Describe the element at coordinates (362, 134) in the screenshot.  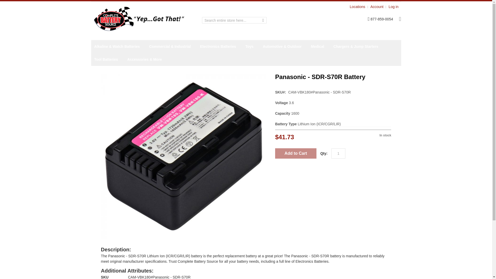
I see `Availability` at that location.